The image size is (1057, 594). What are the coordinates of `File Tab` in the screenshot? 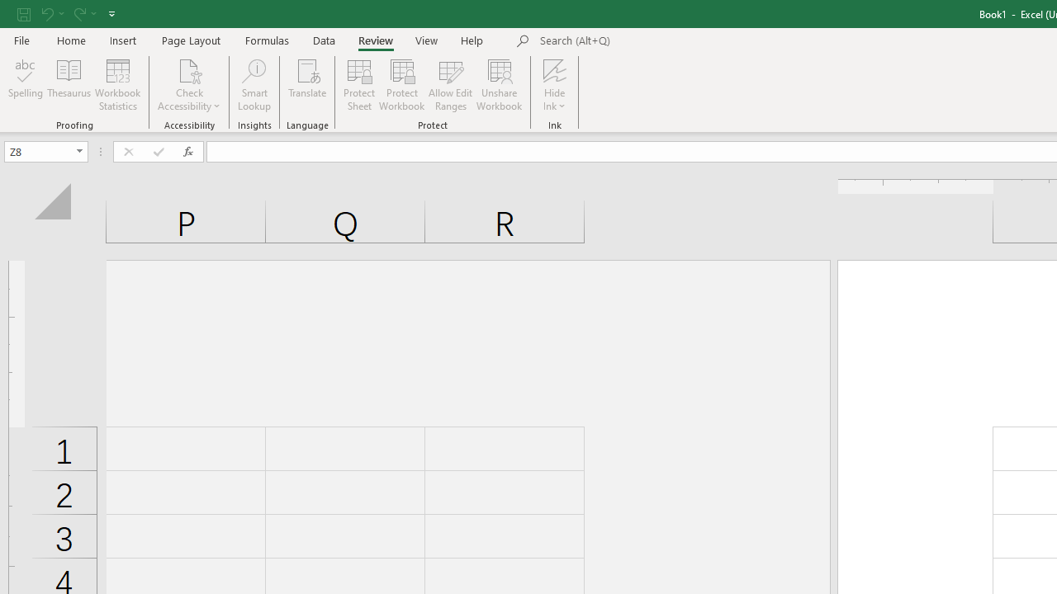 It's located at (21, 40).